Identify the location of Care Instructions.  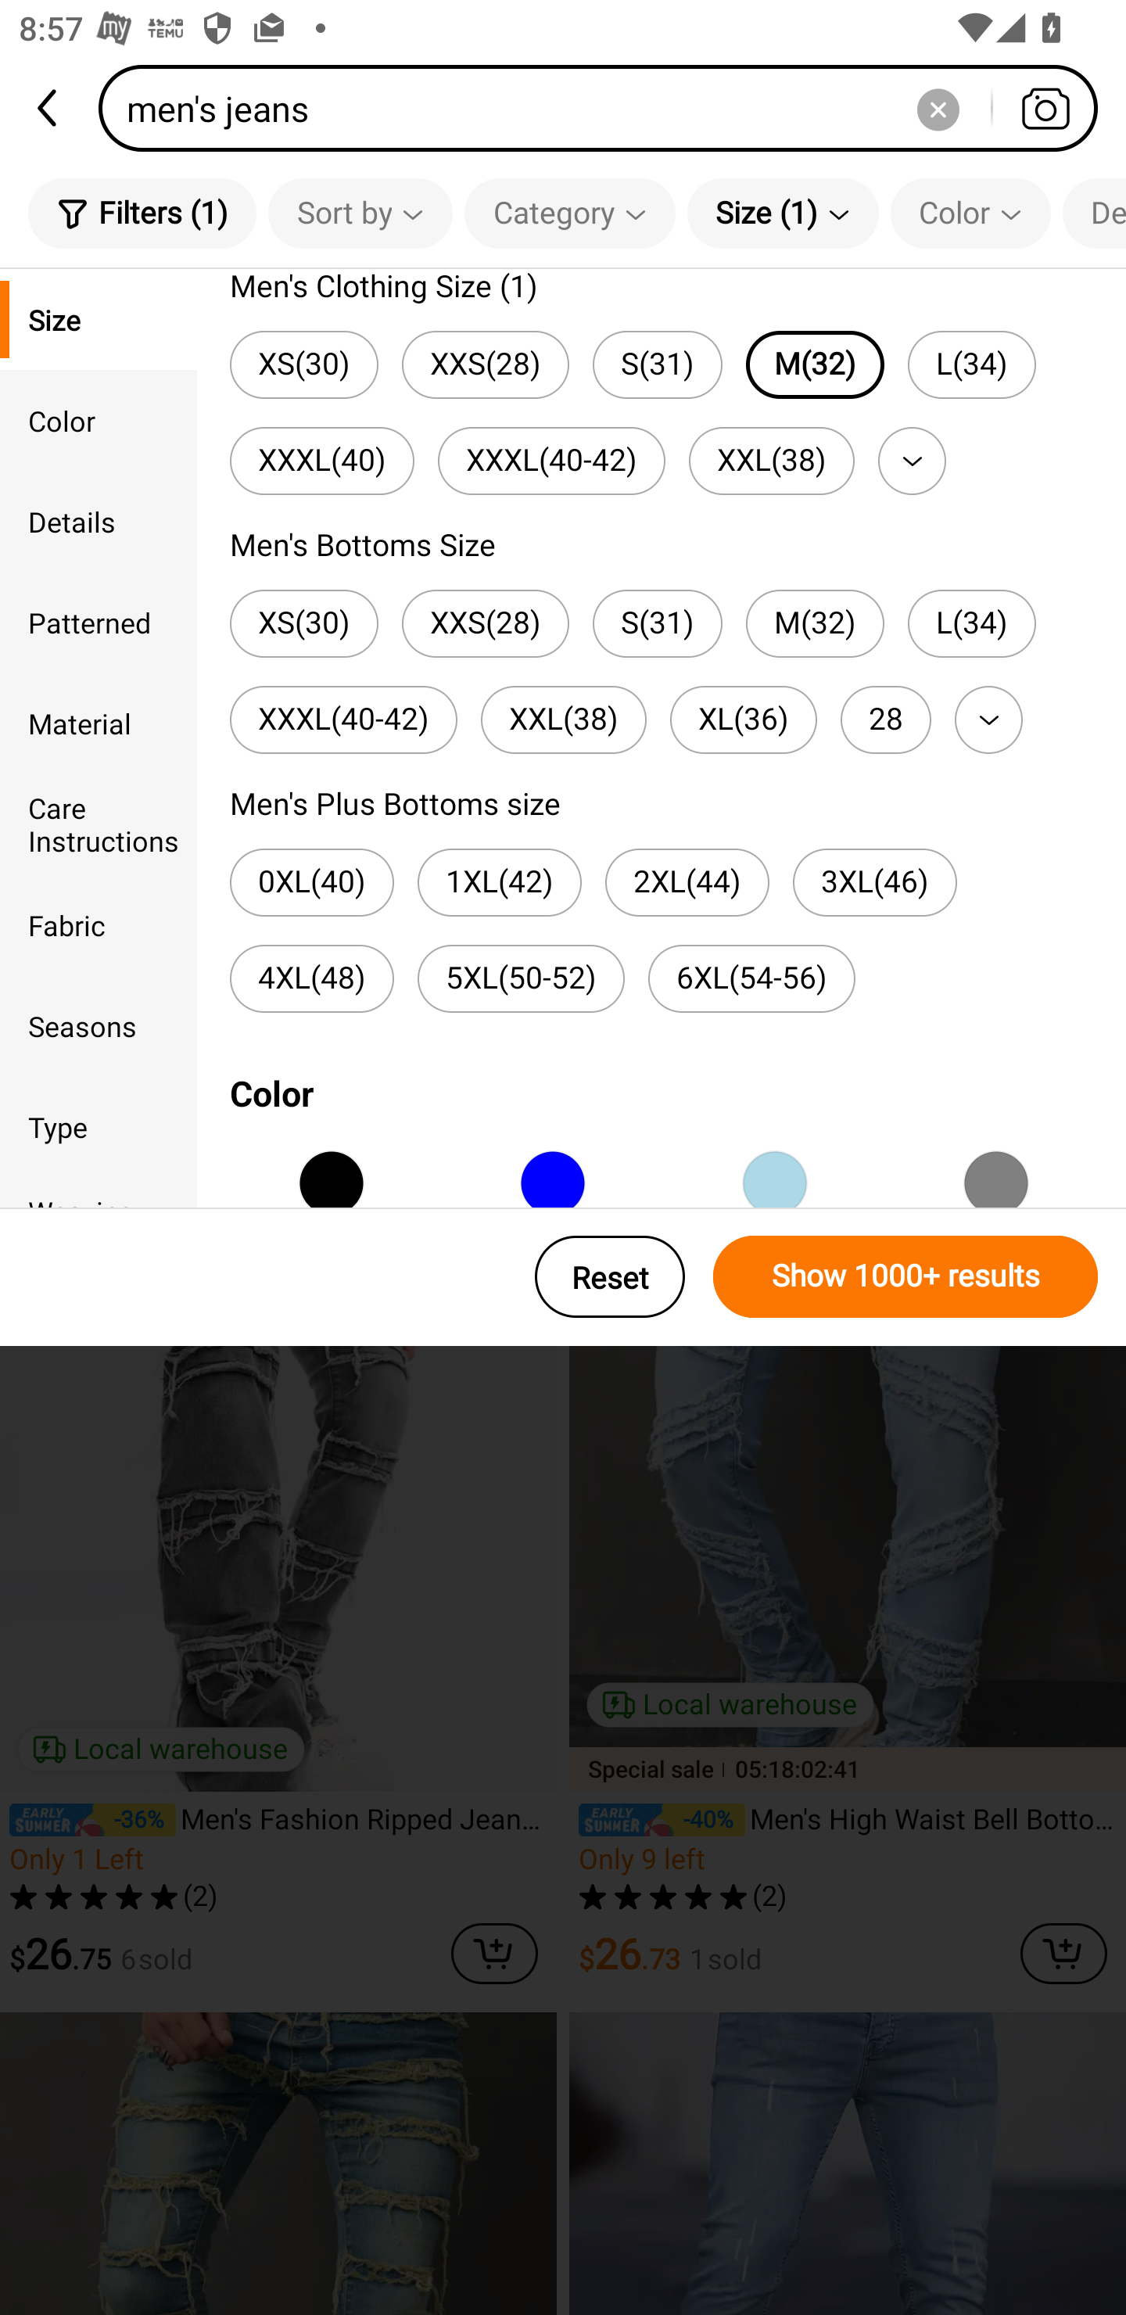
(99, 824).